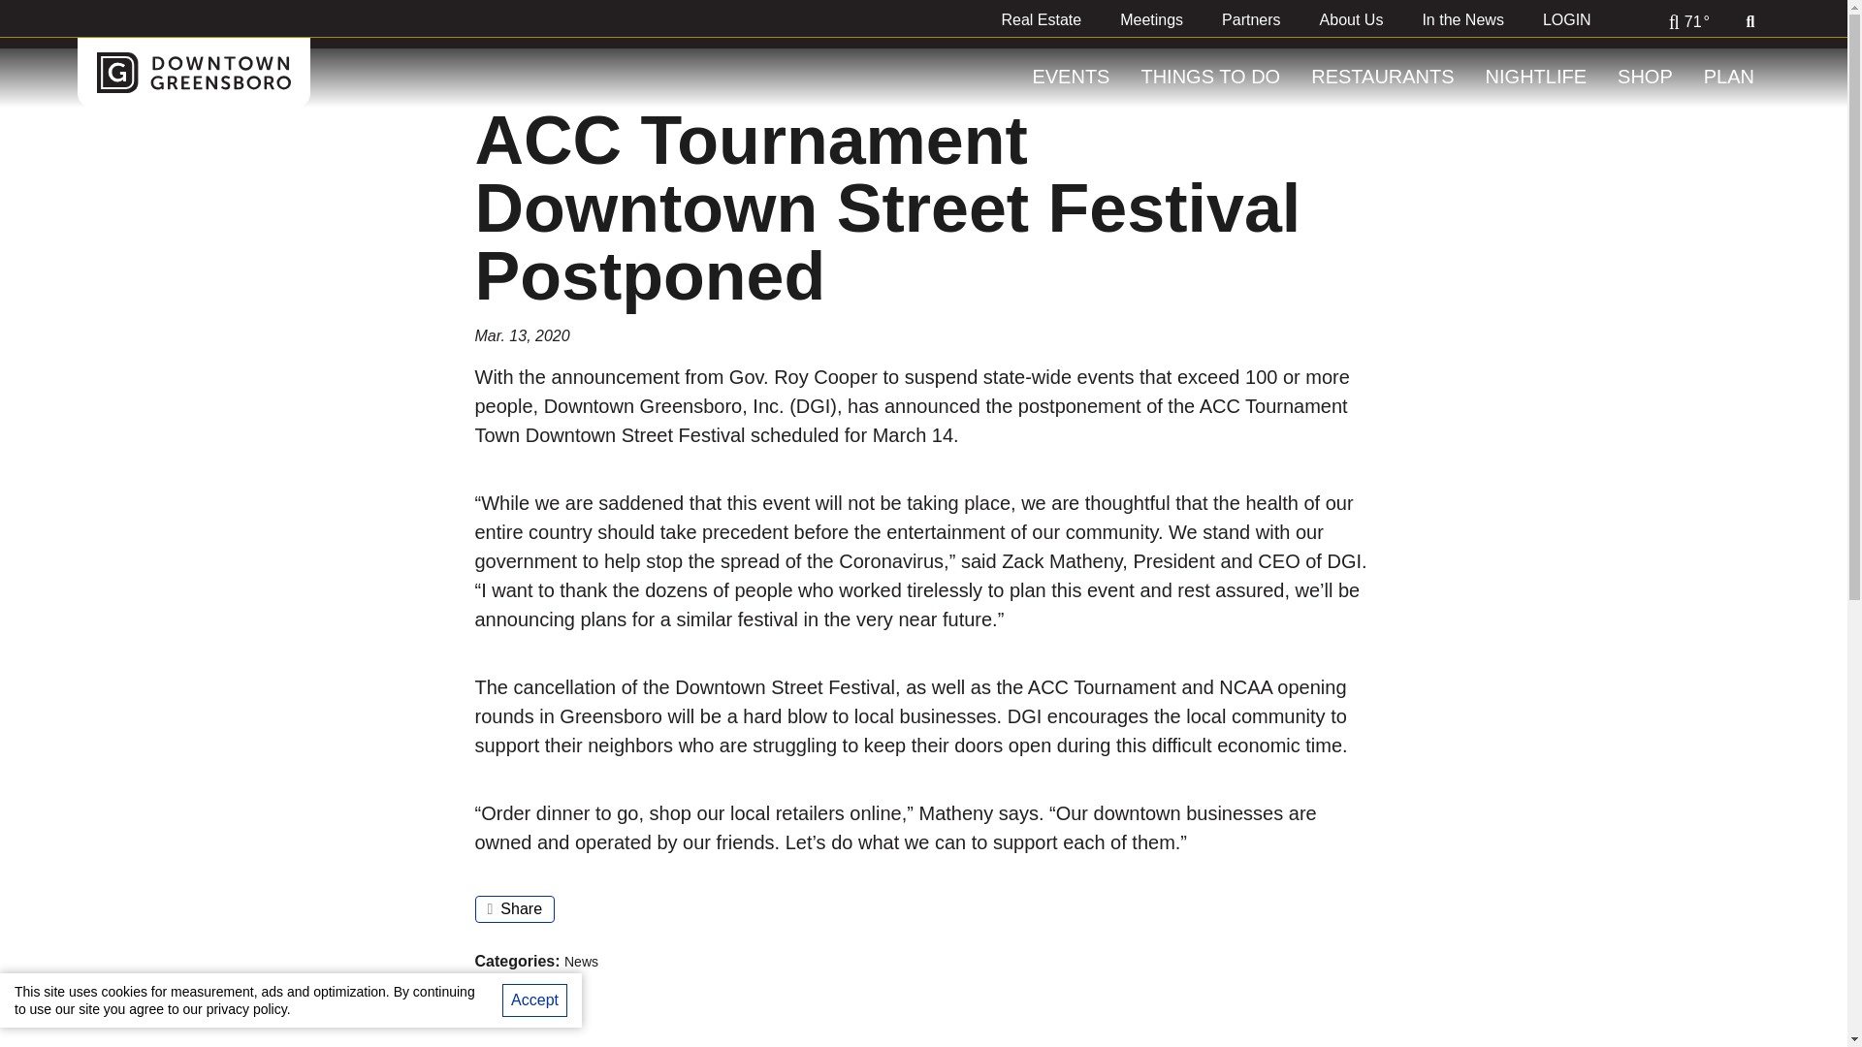  I want to click on Real Estate, so click(1040, 19).